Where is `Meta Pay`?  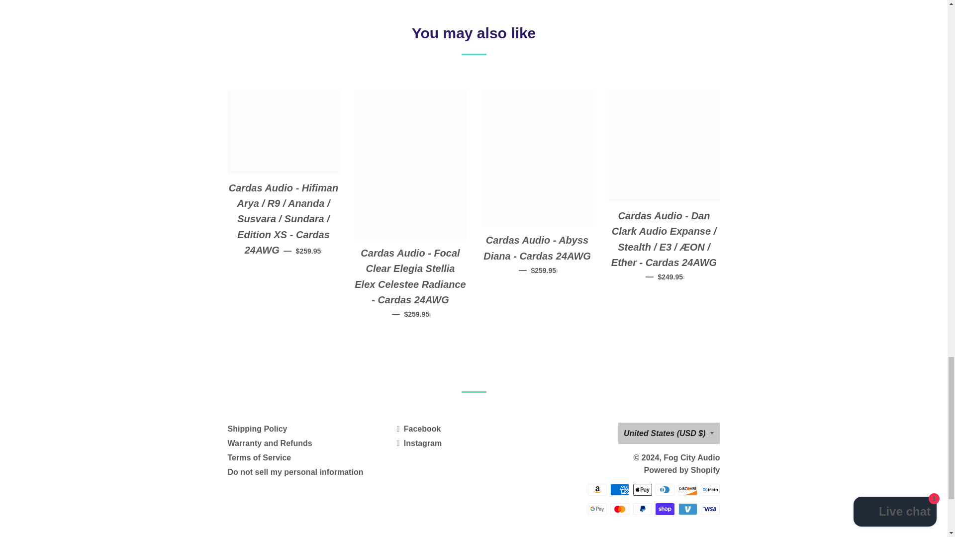
Meta Pay is located at coordinates (710, 489).